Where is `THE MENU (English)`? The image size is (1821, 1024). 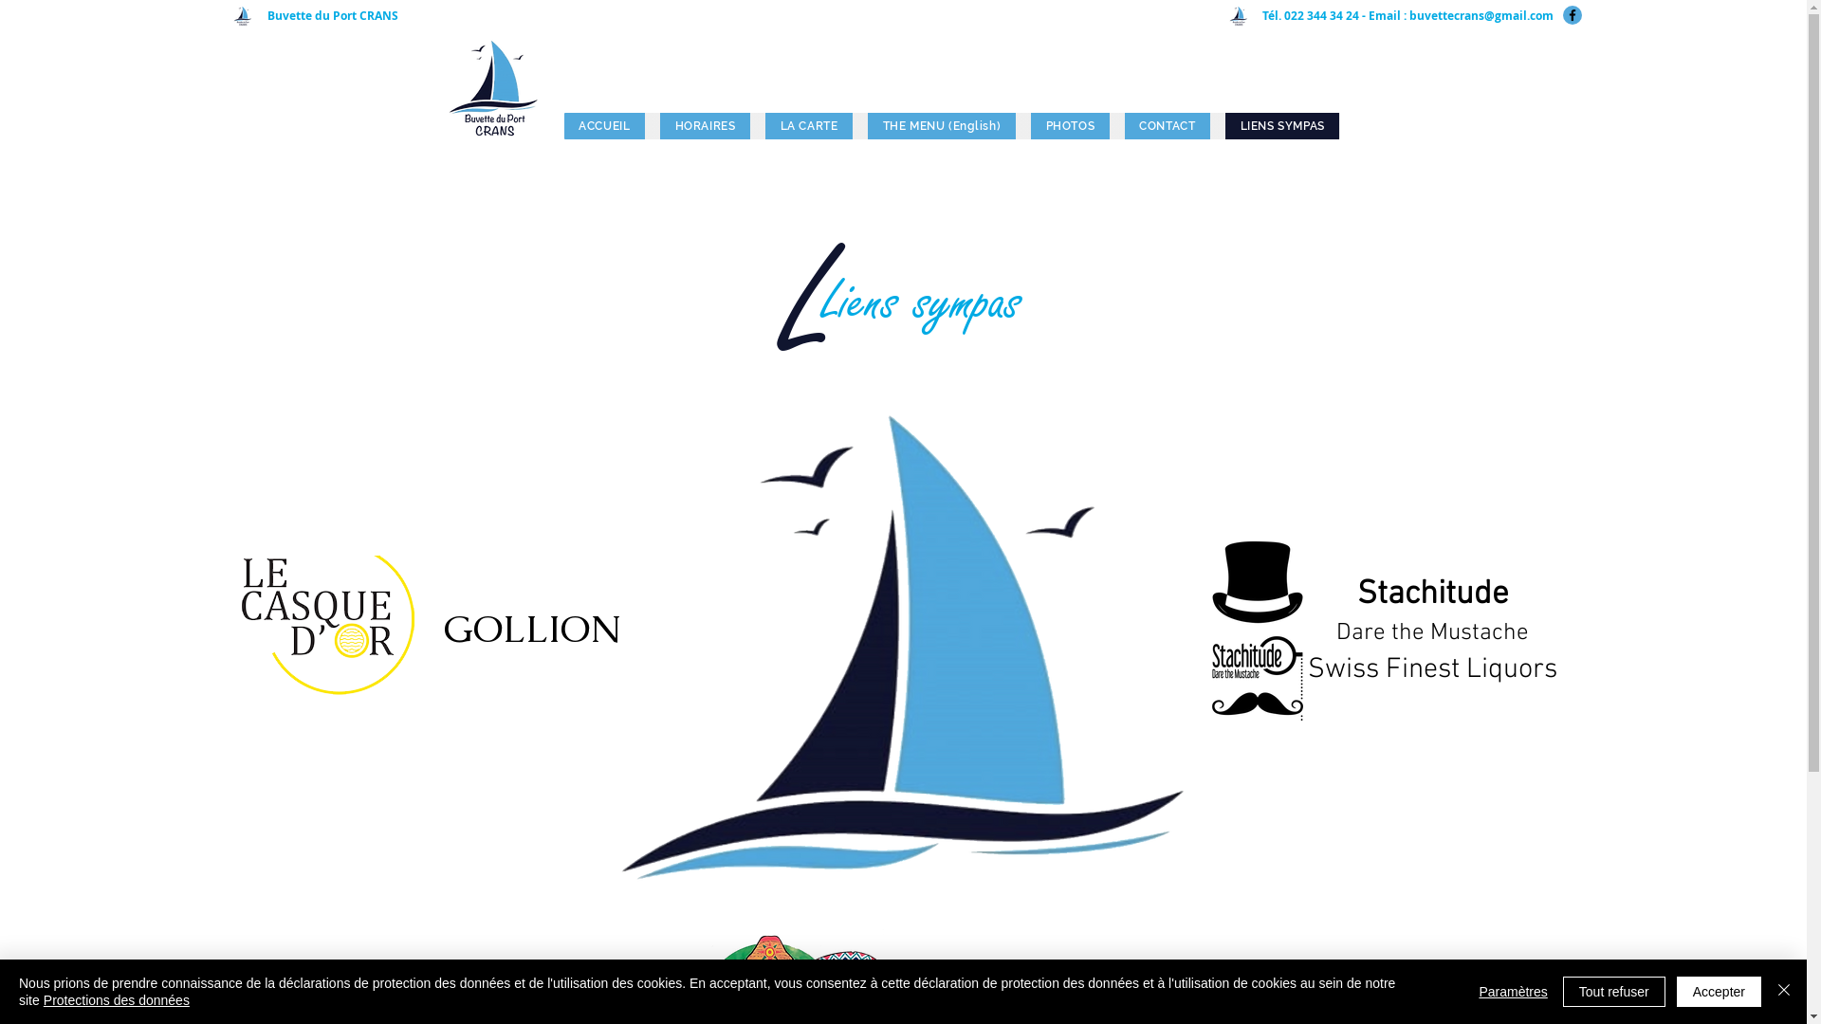 THE MENU (English) is located at coordinates (942, 126).